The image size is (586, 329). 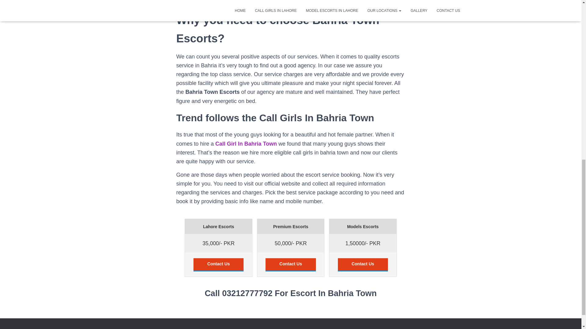 I want to click on GALLERY, so click(x=306, y=328).